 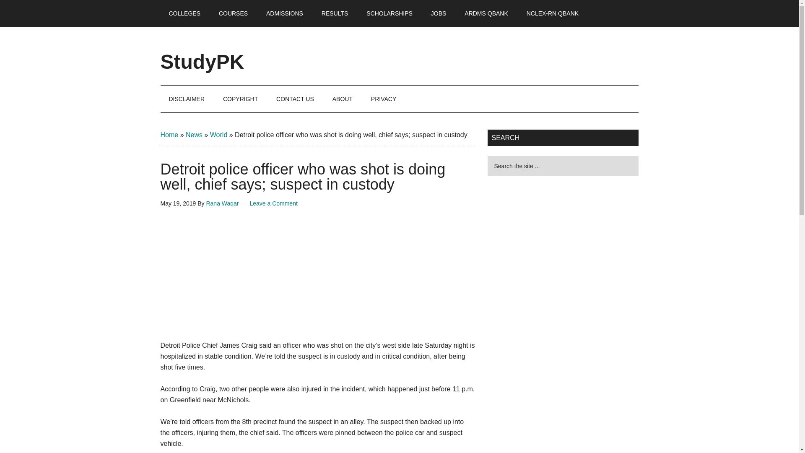 I want to click on ADMISSIONS, so click(x=284, y=13).